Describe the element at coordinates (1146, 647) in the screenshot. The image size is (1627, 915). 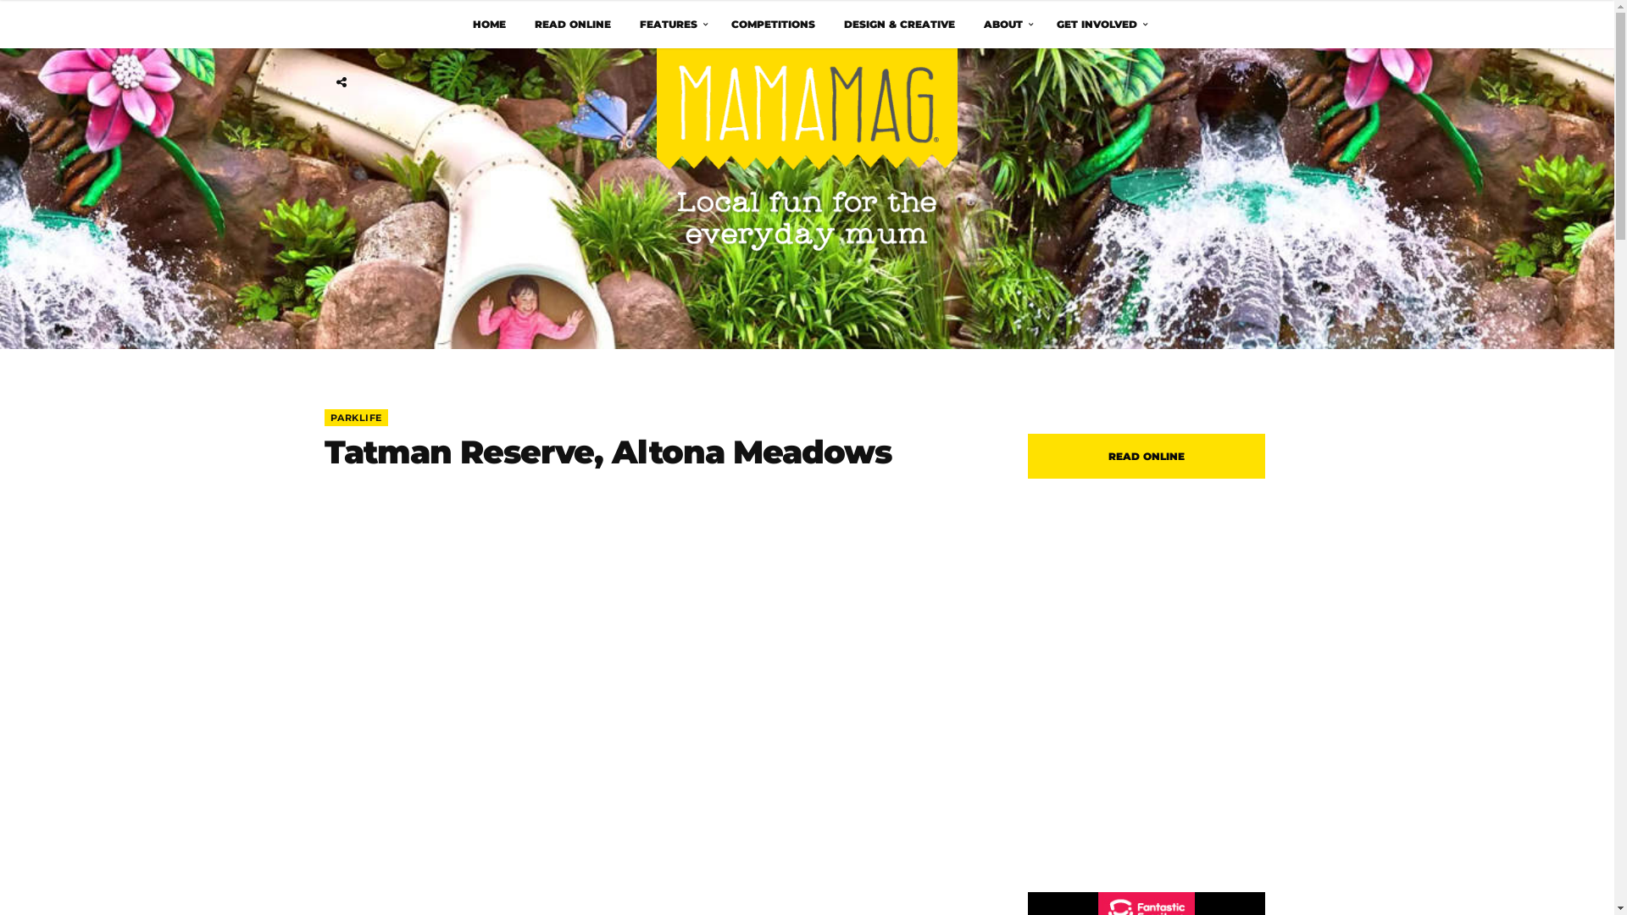
I see `Read Online` at that location.